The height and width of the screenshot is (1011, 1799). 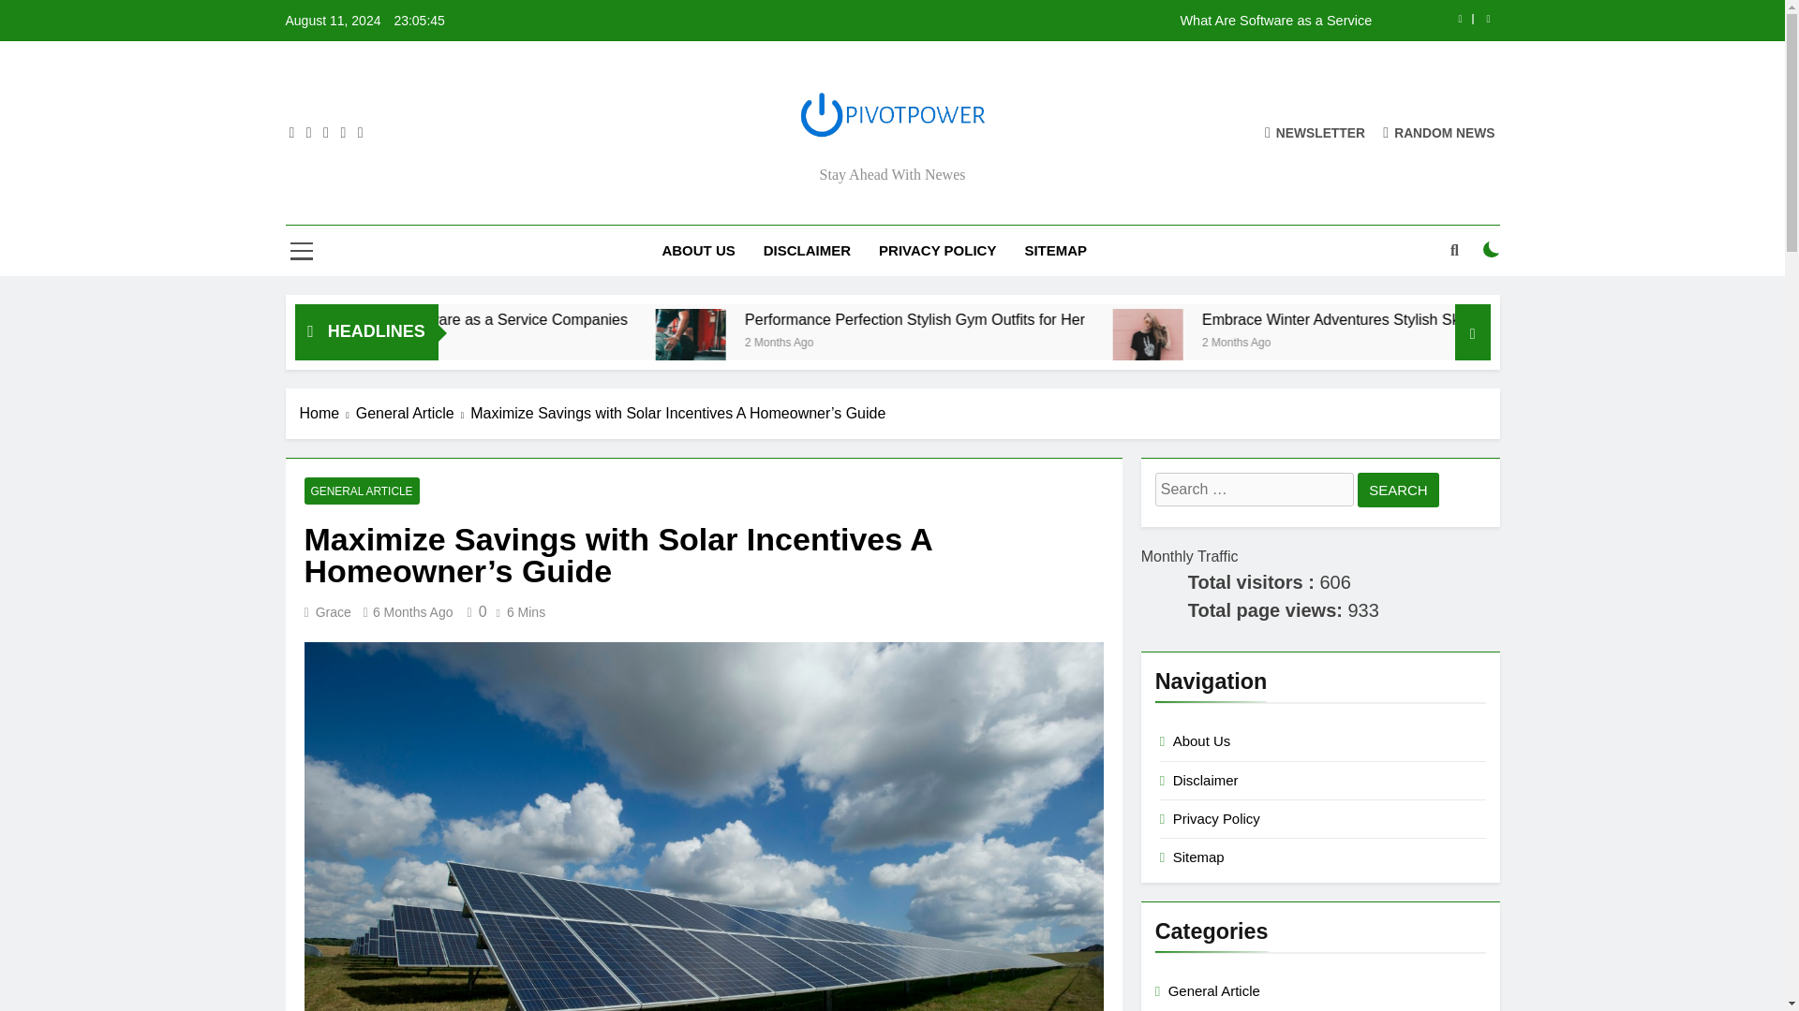 I want to click on NEWSLETTER, so click(x=1315, y=132).